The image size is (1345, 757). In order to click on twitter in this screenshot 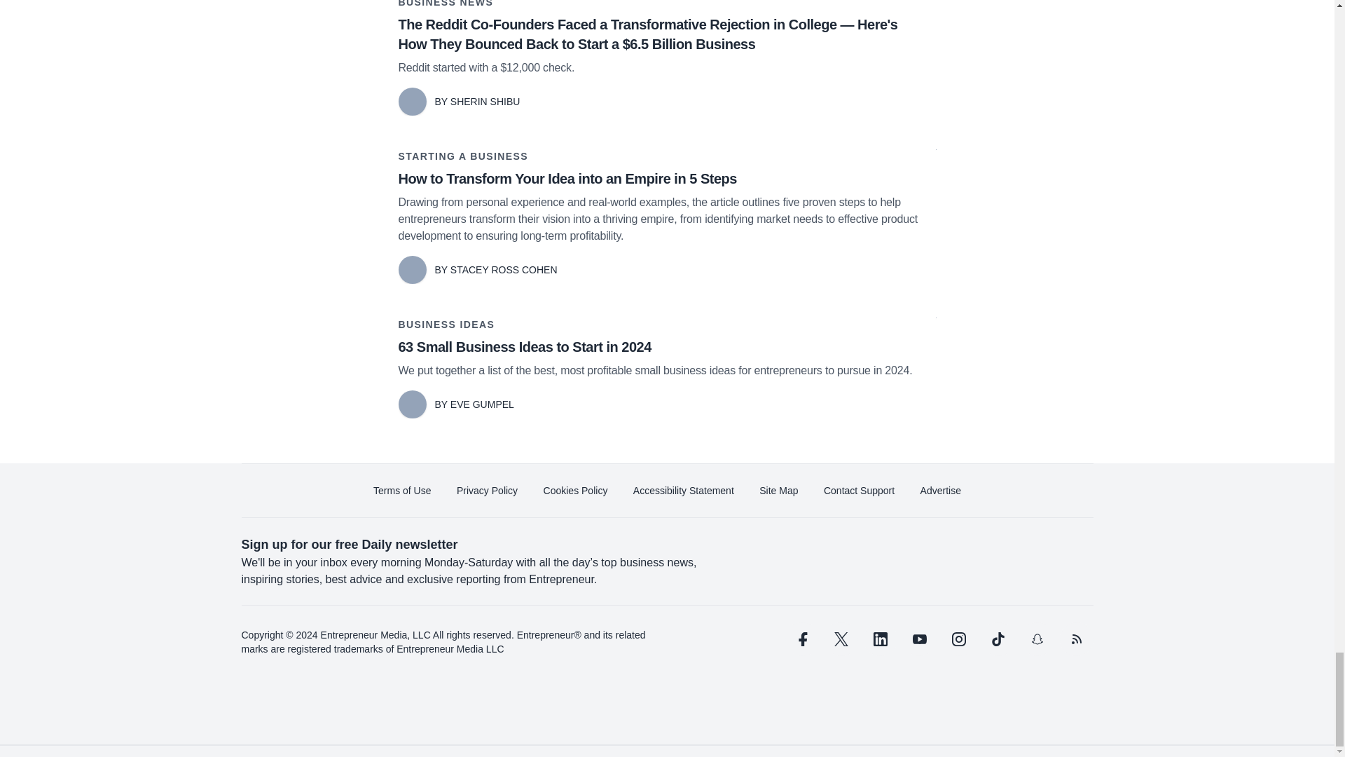, I will do `click(841, 639)`.